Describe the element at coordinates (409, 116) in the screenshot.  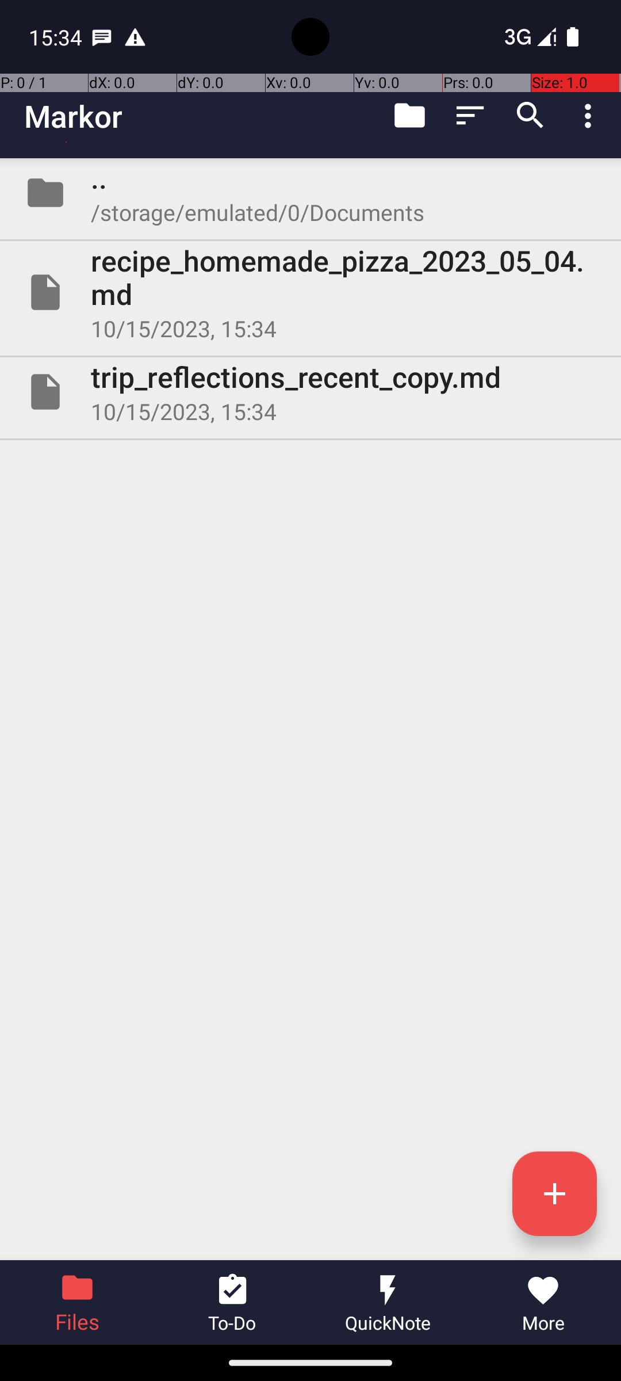
I see `Go to` at that location.